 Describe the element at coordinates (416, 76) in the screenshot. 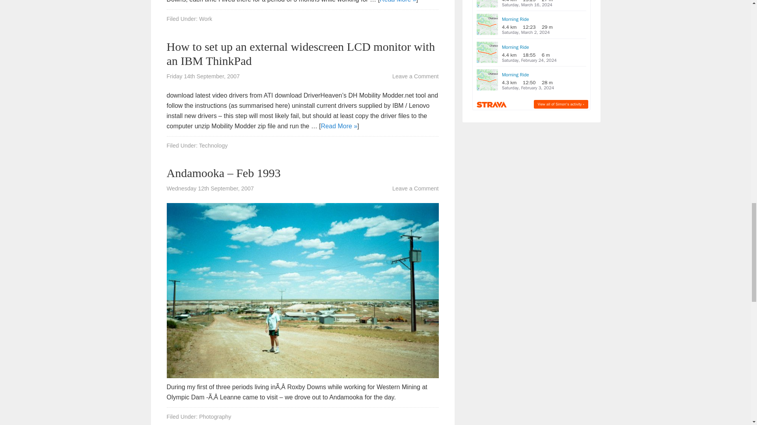

I see `Leave a Comment` at that location.